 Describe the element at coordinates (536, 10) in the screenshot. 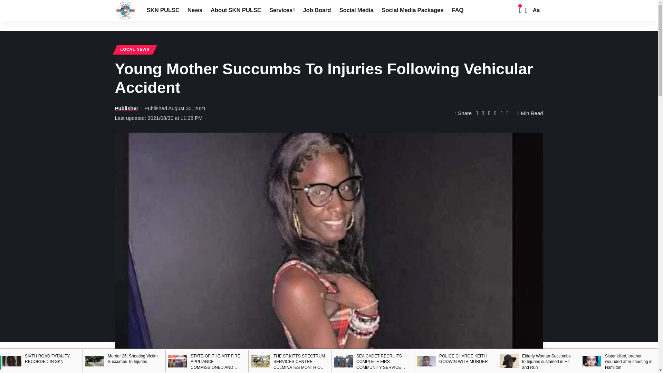

I see `Aa` at that location.